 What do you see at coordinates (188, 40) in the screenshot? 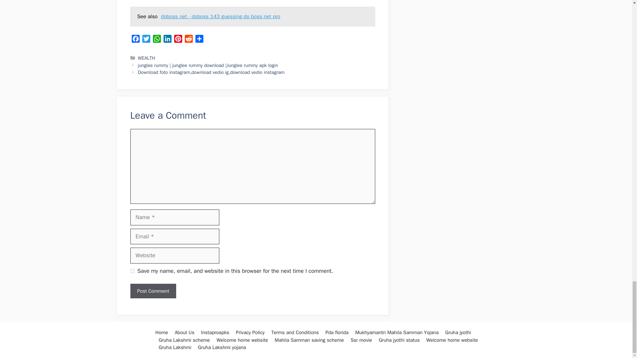
I see `Reddit` at bounding box center [188, 40].